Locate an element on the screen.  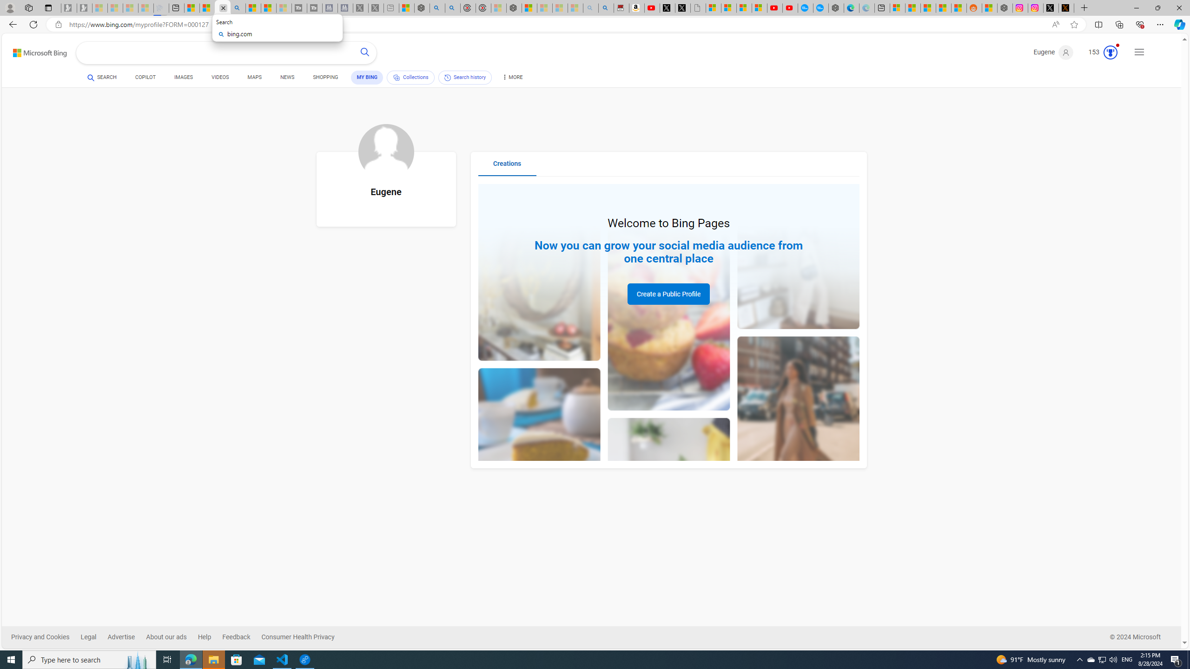
VIDEOS is located at coordinates (220, 77).